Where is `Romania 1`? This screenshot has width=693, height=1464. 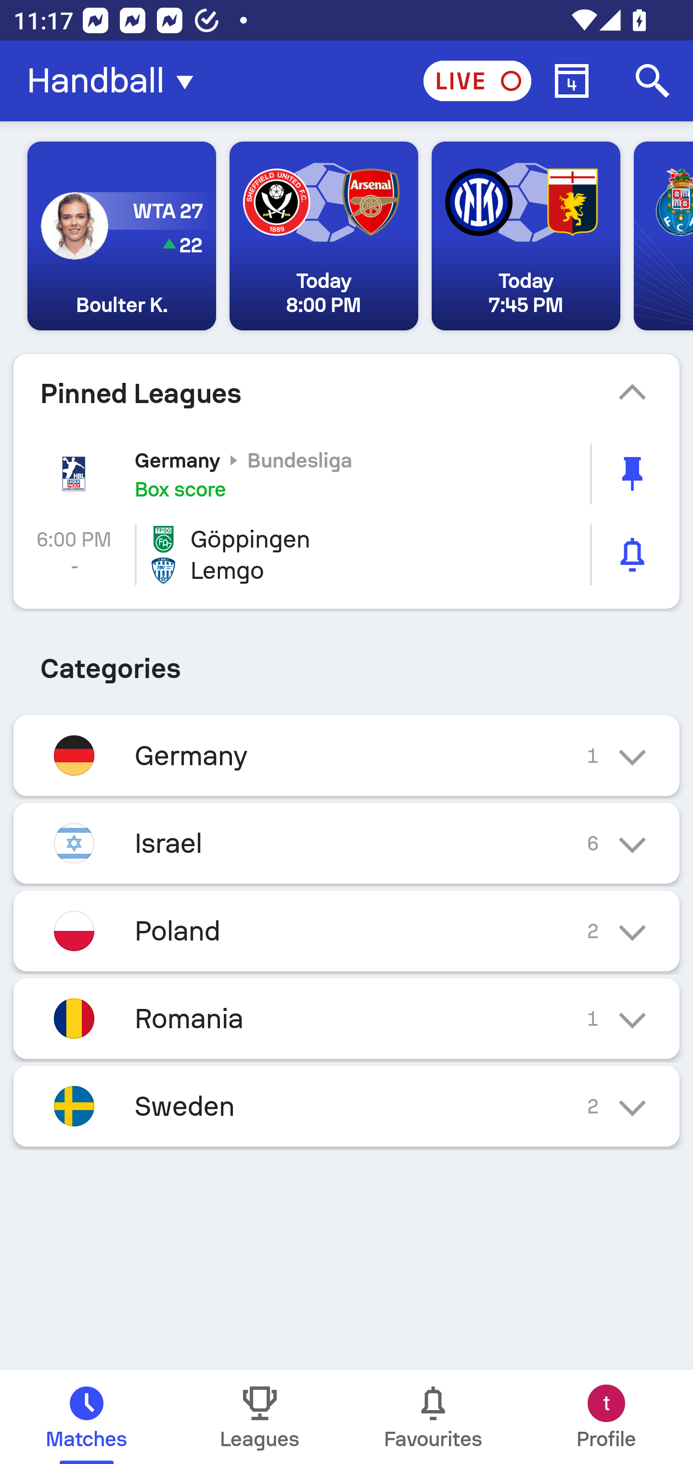
Romania 1 is located at coordinates (346, 1018).